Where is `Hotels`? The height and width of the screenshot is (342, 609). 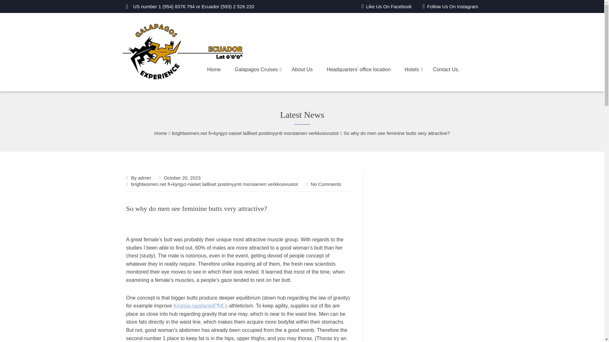 Hotels is located at coordinates (419, 70).